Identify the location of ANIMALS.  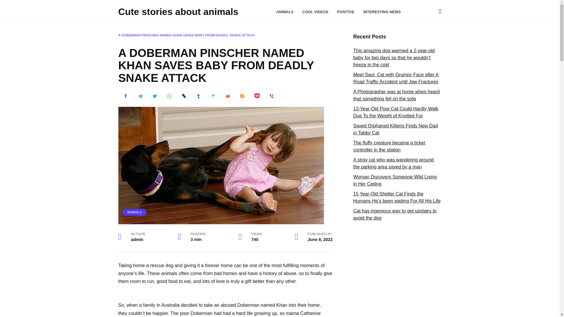
(285, 12).